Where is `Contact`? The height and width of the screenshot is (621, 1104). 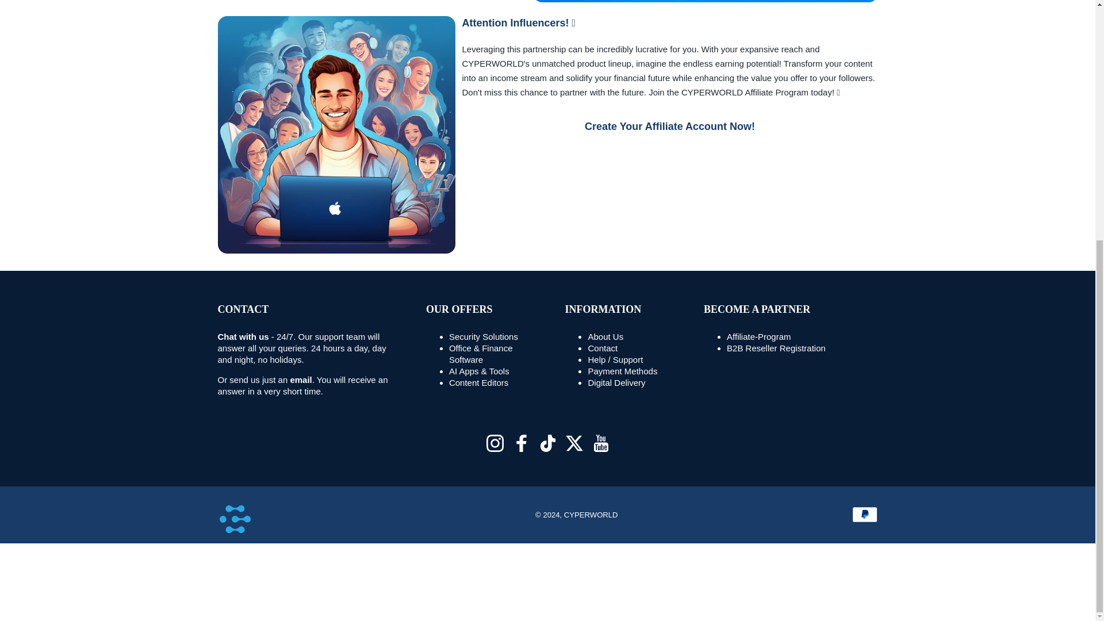 Contact is located at coordinates (615, 359).